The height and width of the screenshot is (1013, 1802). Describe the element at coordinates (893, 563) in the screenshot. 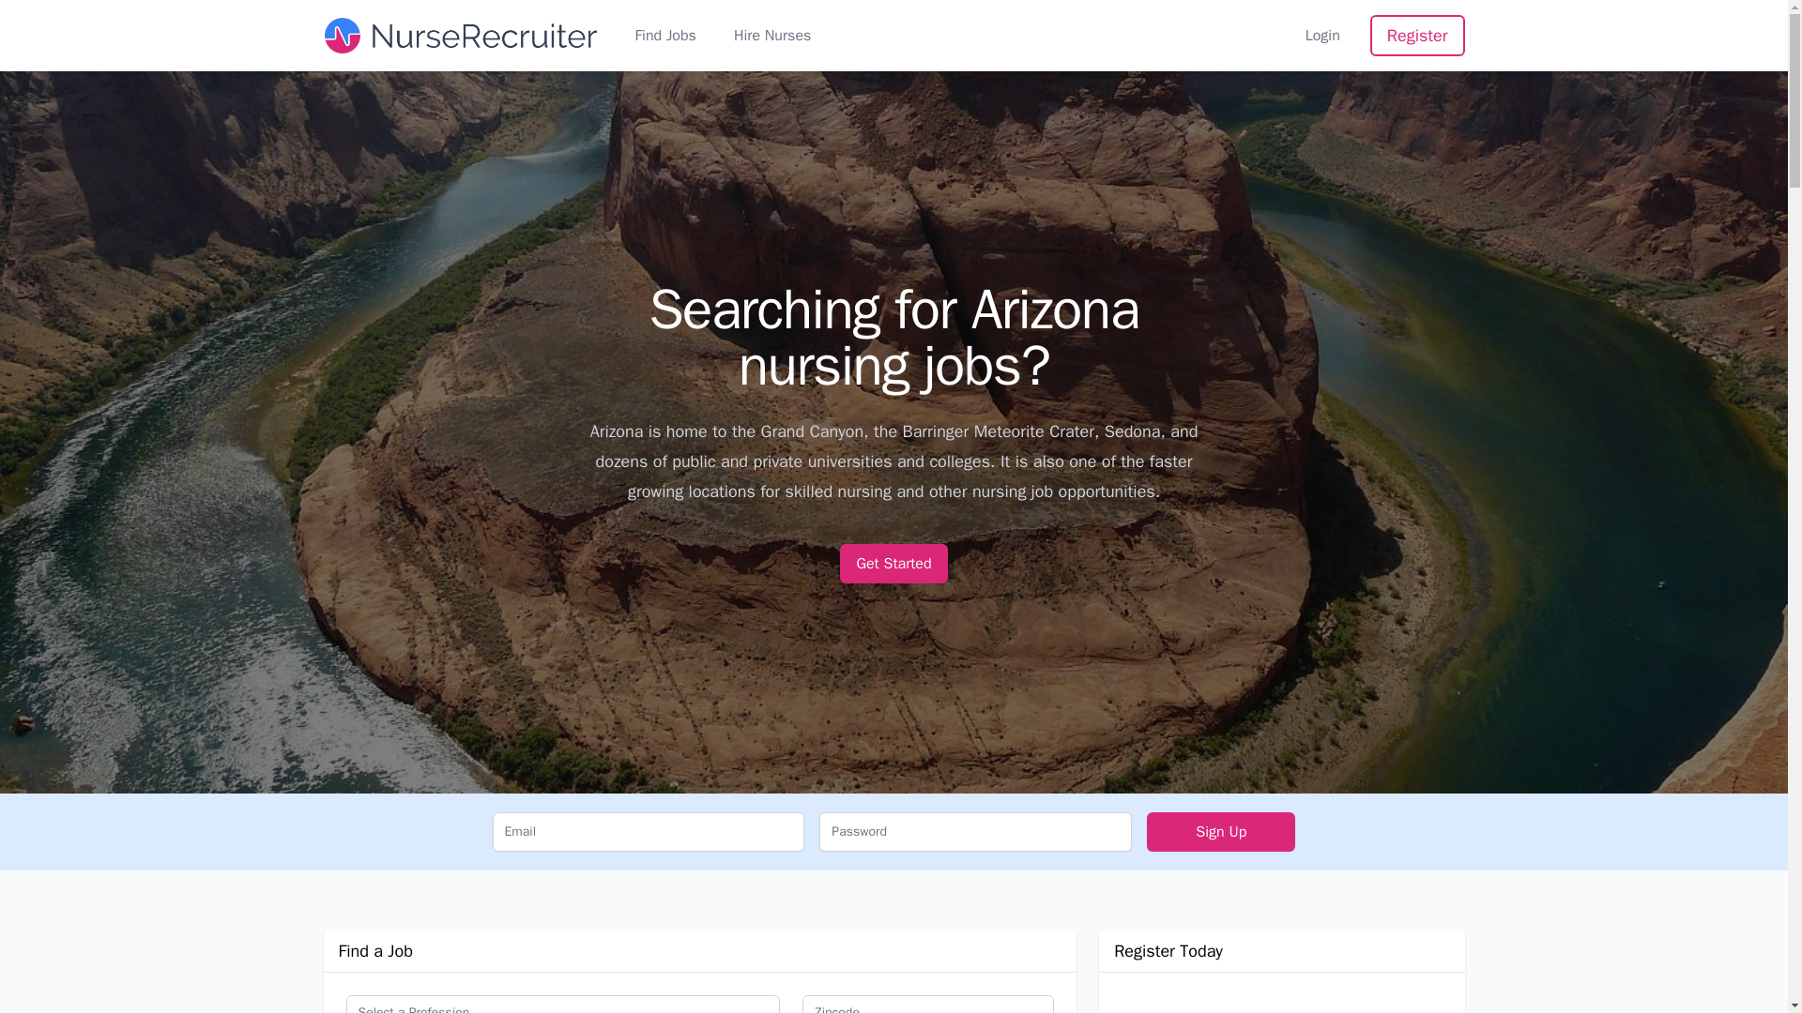

I see `Get Started` at that location.